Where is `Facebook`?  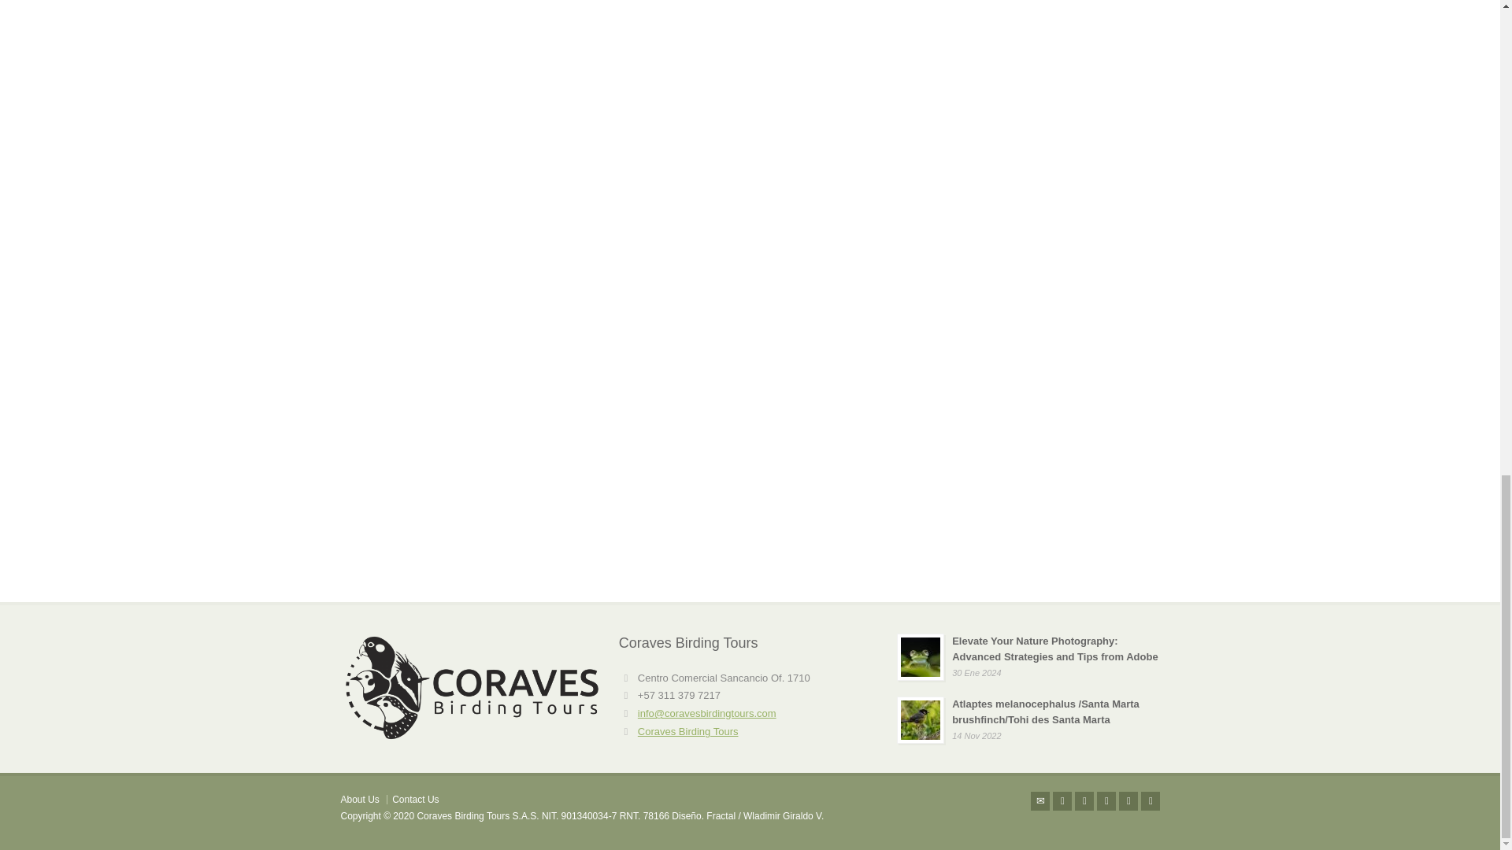
Facebook is located at coordinates (1084, 801).